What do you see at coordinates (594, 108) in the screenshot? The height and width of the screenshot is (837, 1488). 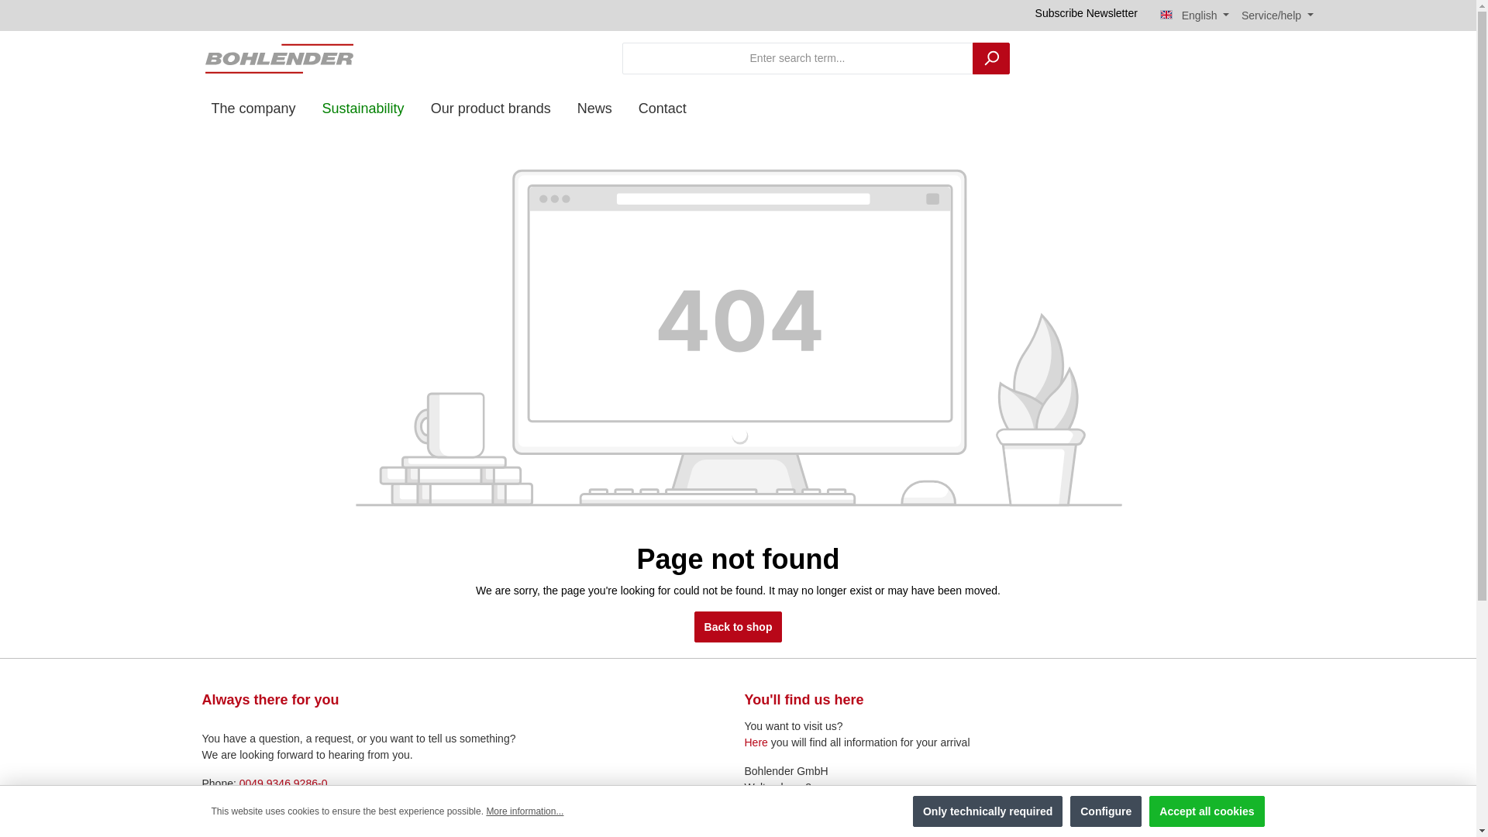 I see `News` at bounding box center [594, 108].